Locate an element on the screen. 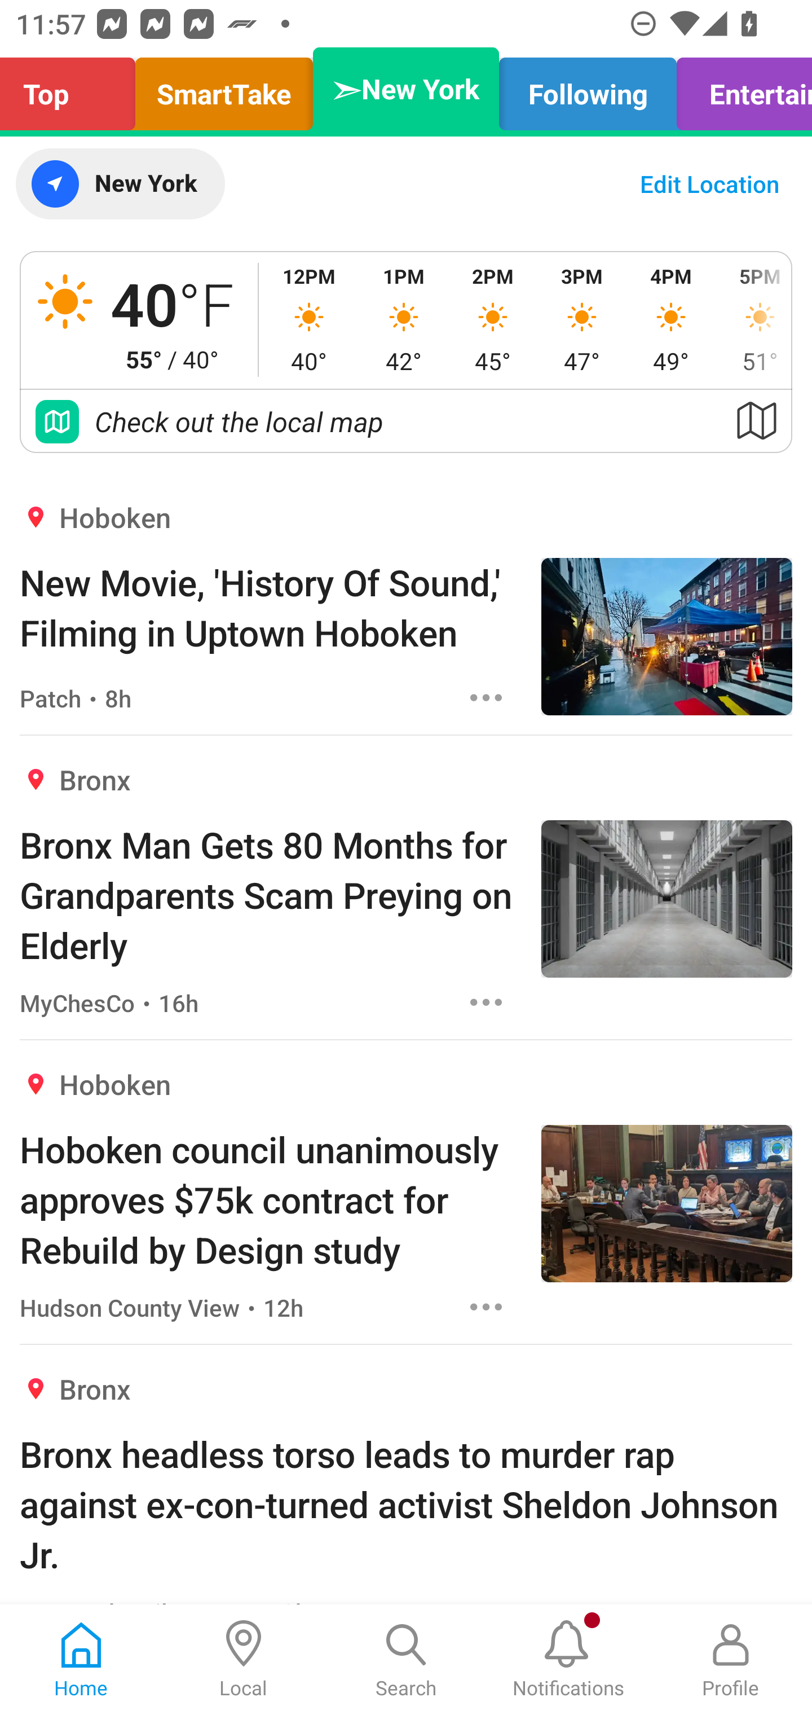  Profile is located at coordinates (731, 1660).